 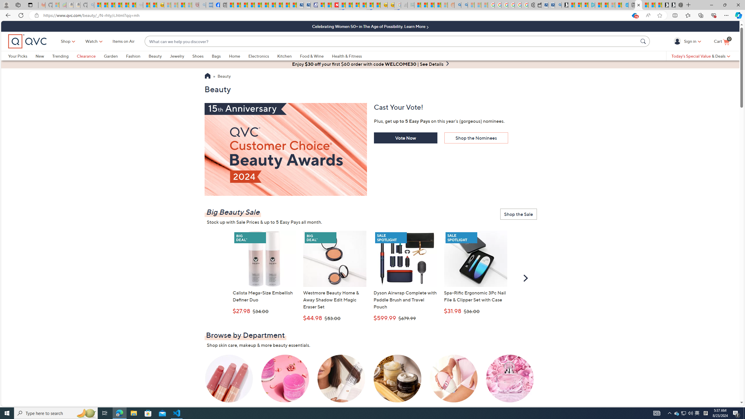 What do you see at coordinates (453, 383) in the screenshot?
I see `Beauty Tools` at bounding box center [453, 383].